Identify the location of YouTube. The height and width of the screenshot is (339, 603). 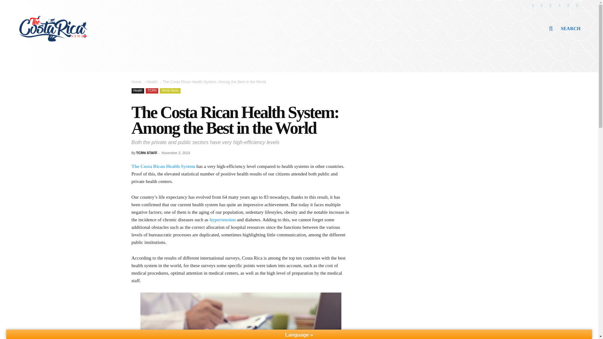
(568, 4).